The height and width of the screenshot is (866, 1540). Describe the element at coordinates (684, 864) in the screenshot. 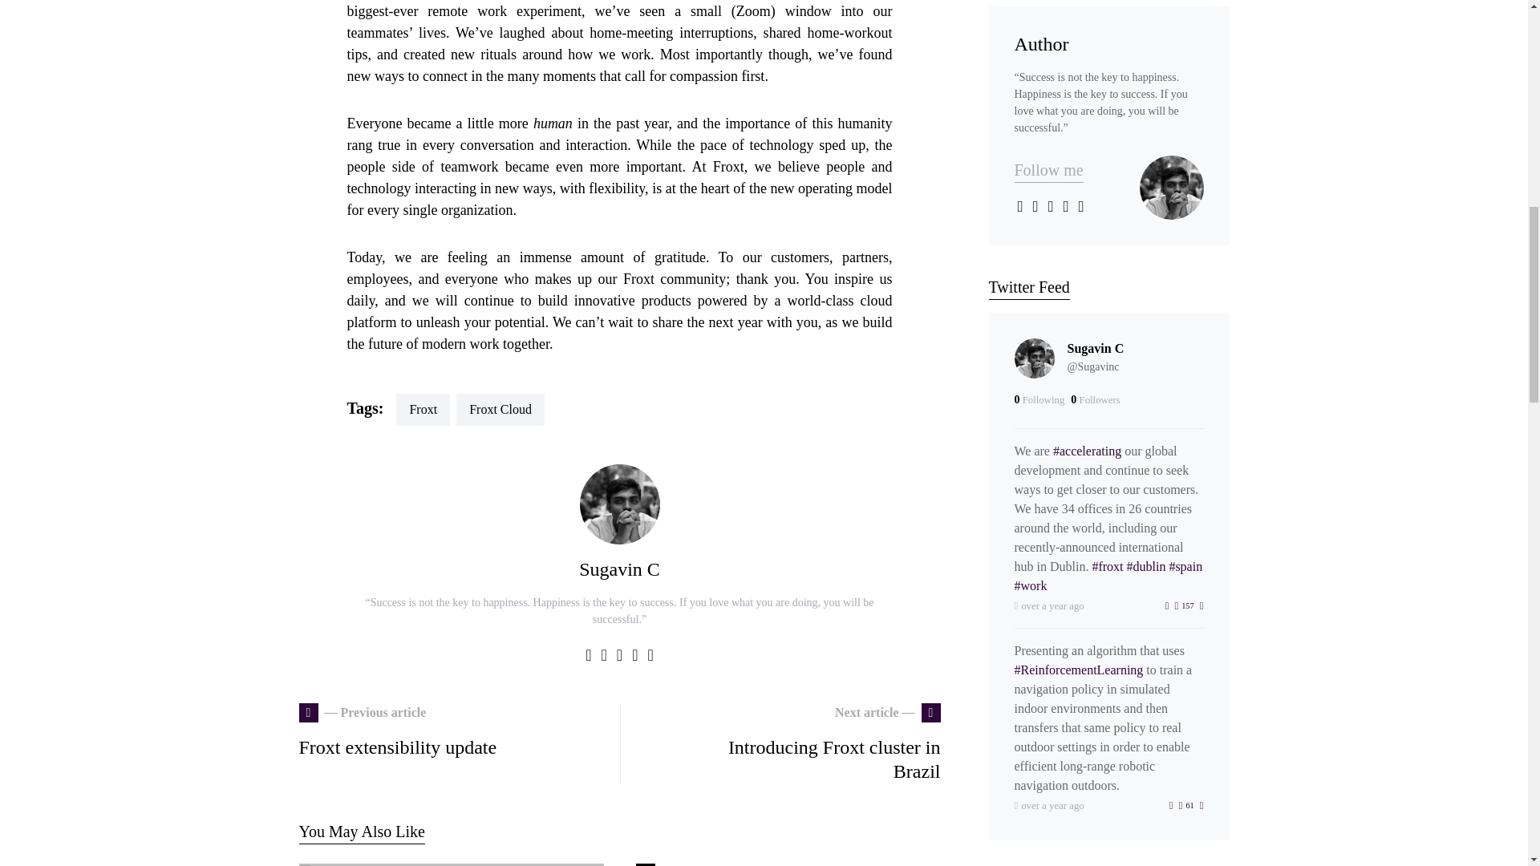

I see `Sugavin C` at that location.